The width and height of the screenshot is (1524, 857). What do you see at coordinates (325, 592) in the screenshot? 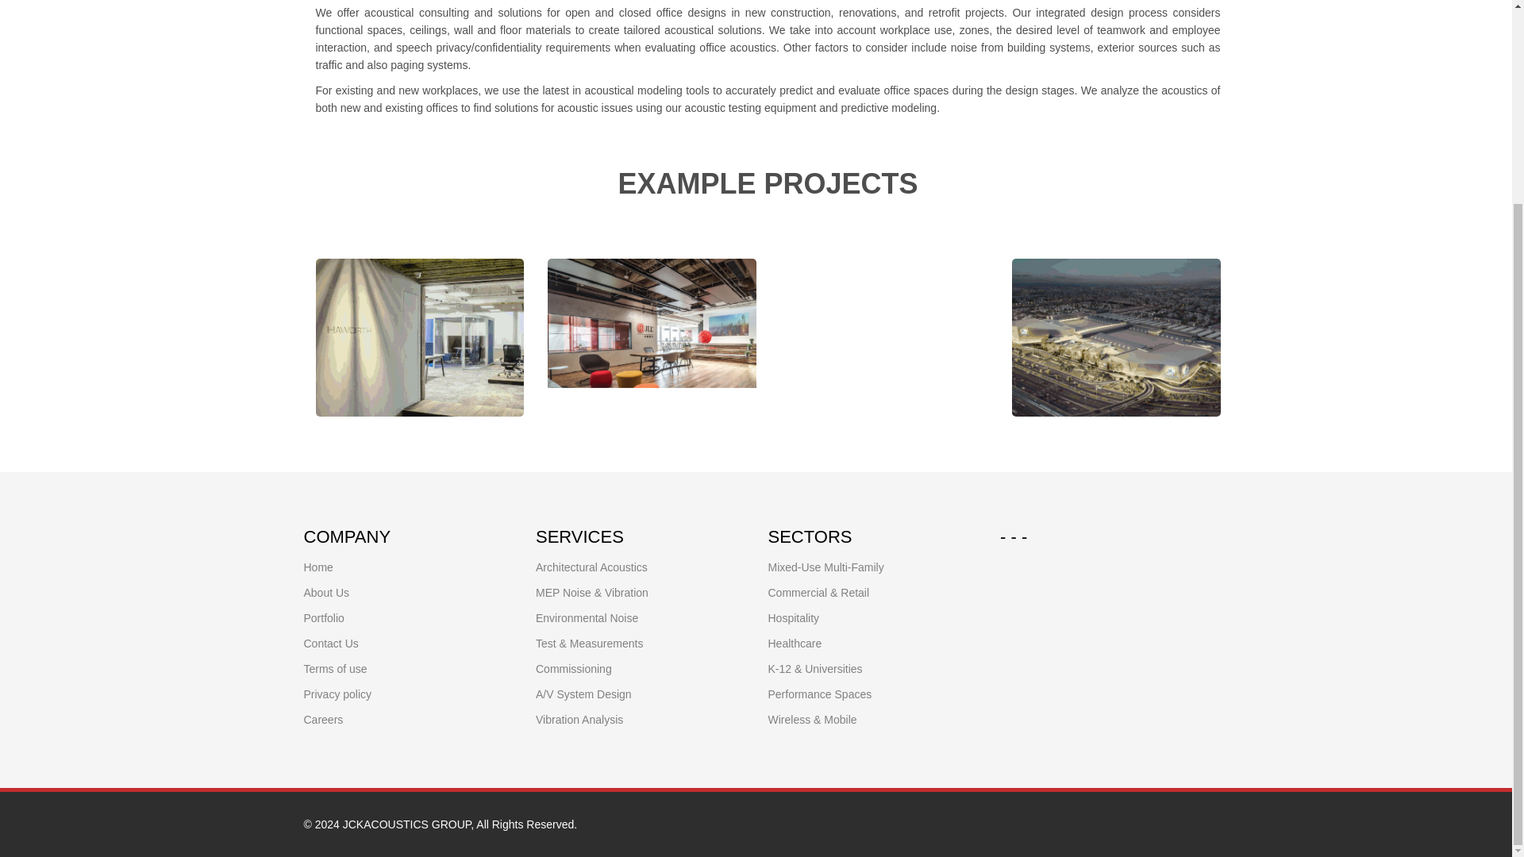
I see `About Us` at bounding box center [325, 592].